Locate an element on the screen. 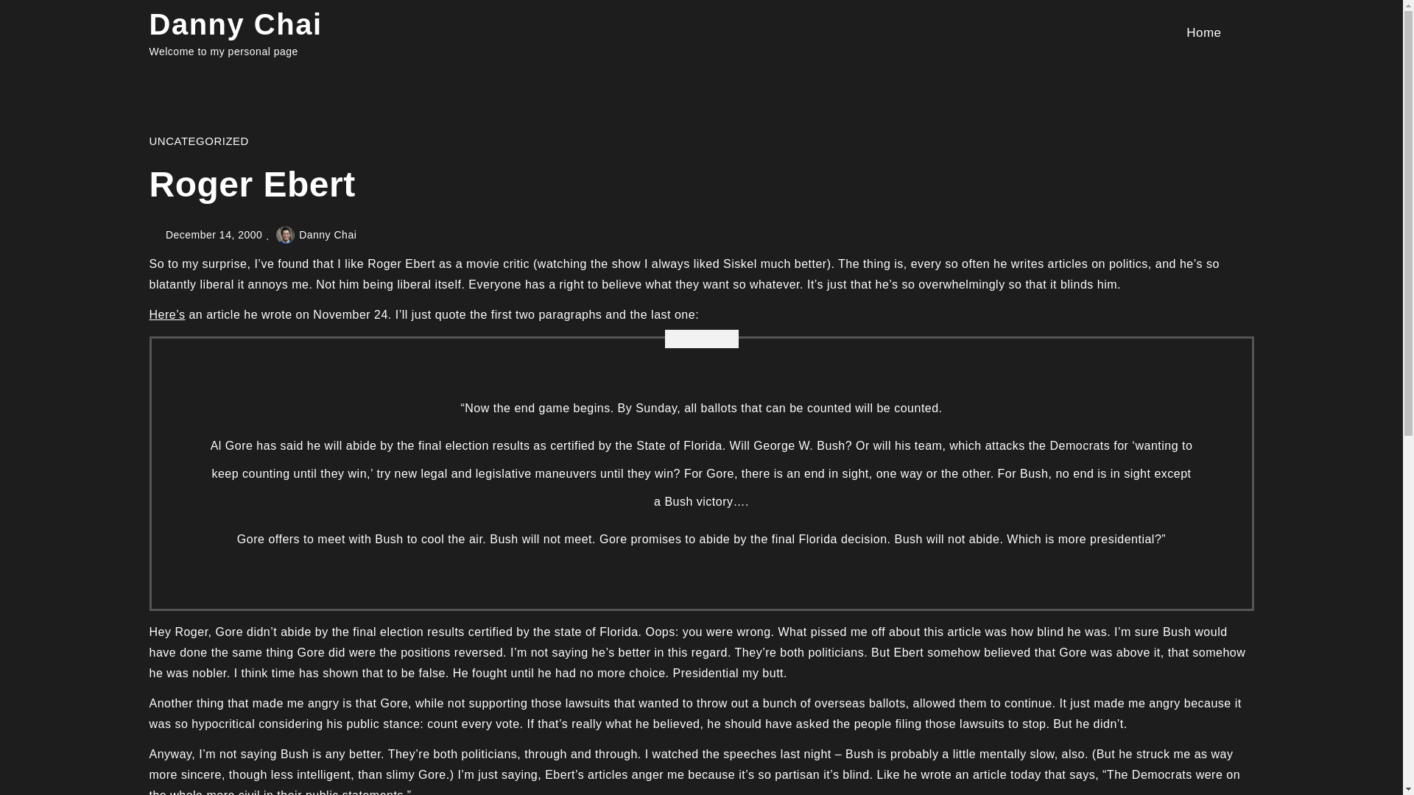  Danny Chai is located at coordinates (235, 24).